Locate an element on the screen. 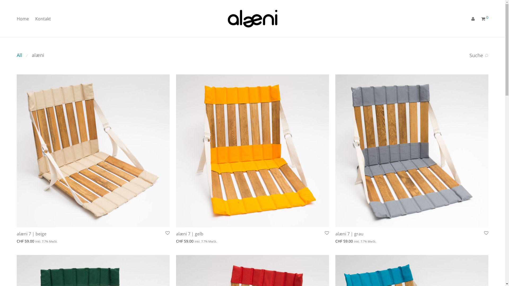 This screenshot has width=509, height=286. Kontakt is located at coordinates (43, 19).